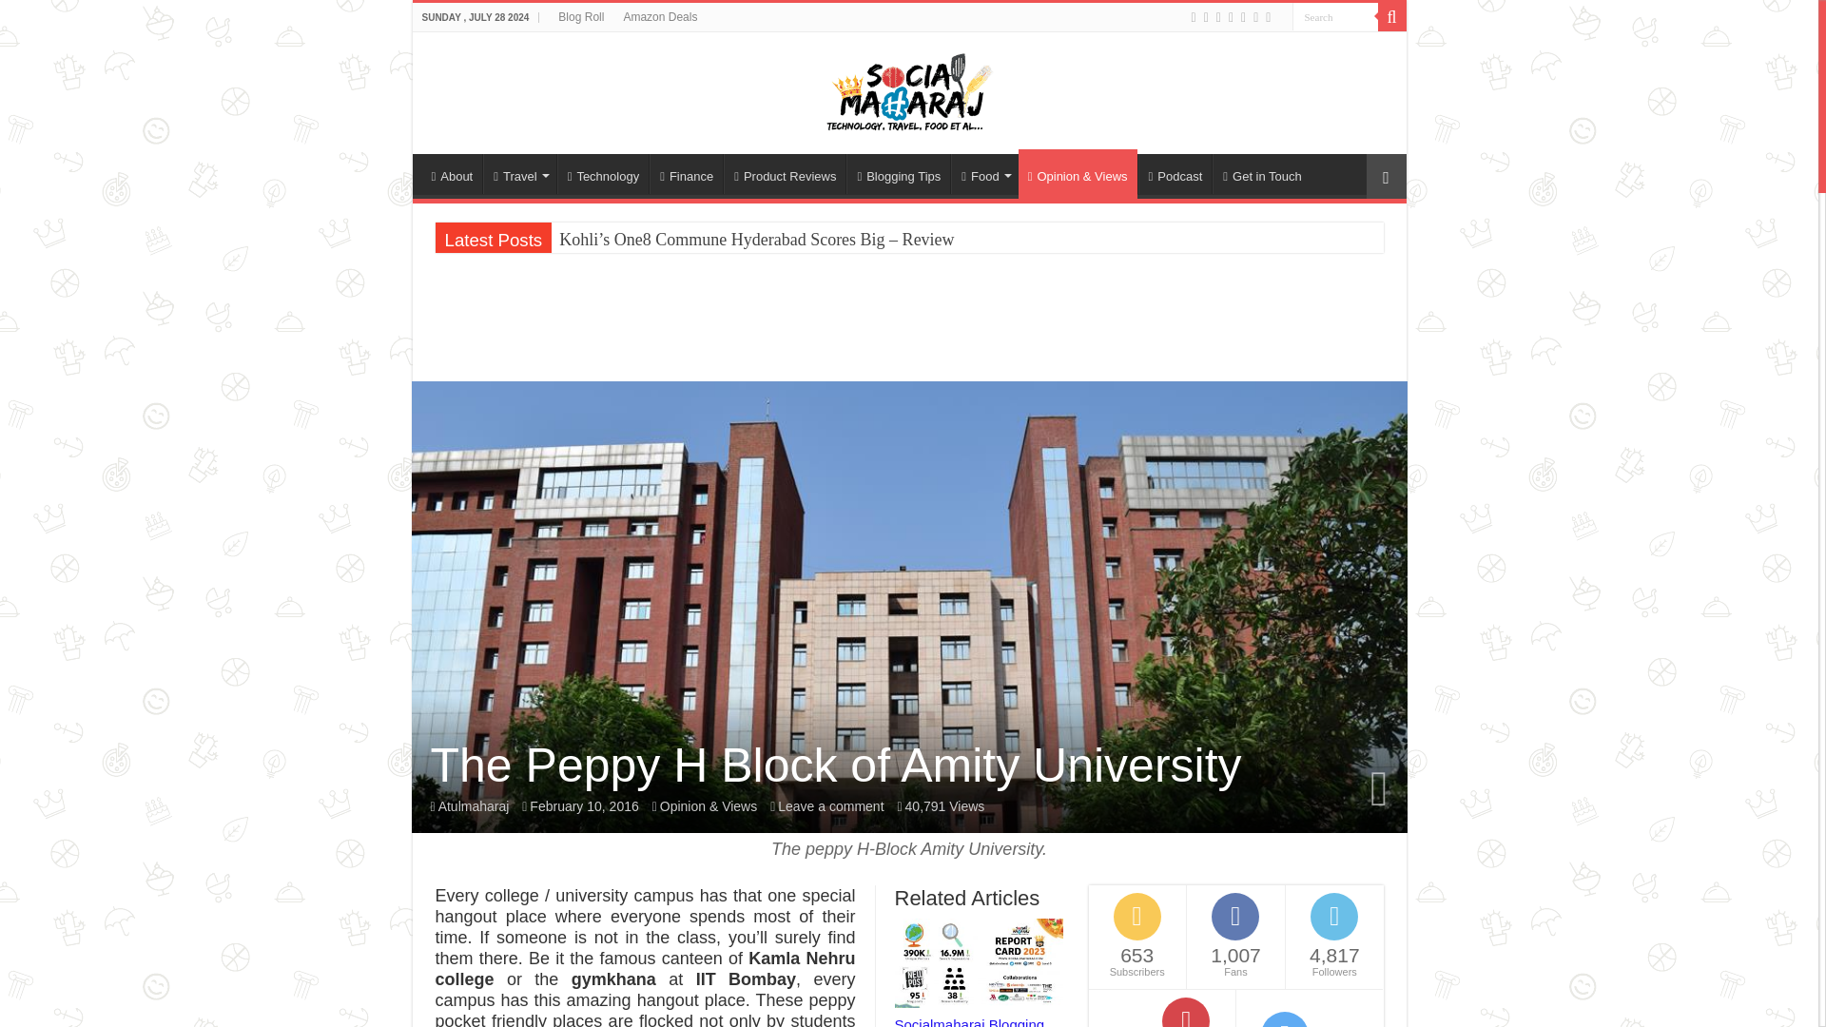 The image size is (1826, 1027). What do you see at coordinates (1390, 17) in the screenshot?
I see `Search` at bounding box center [1390, 17].